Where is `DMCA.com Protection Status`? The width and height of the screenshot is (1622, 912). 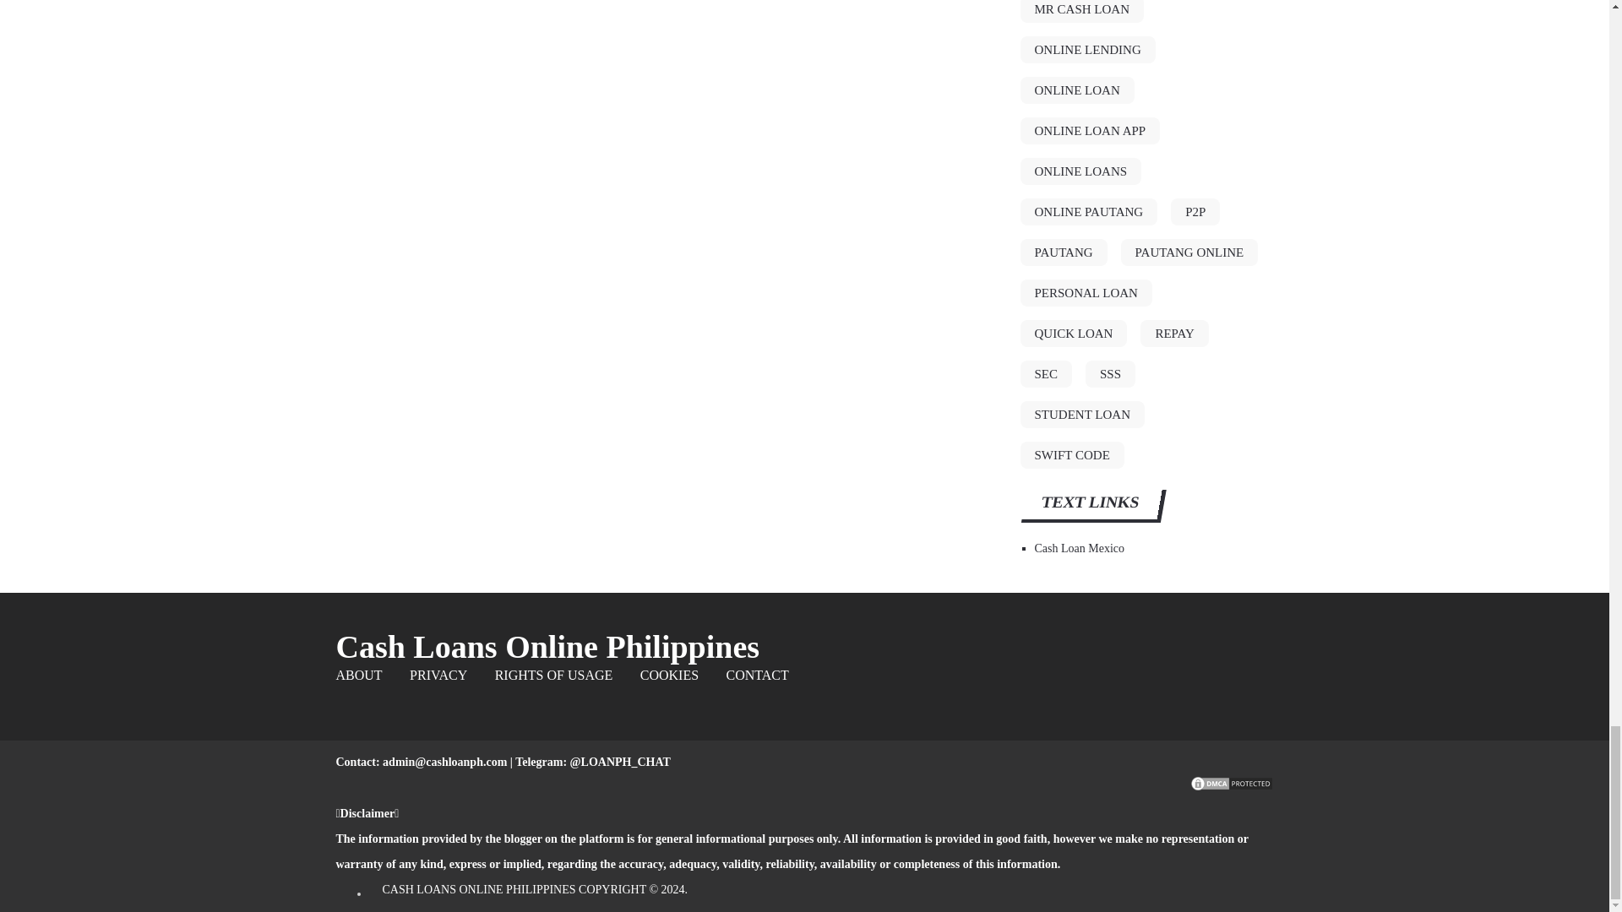
DMCA.com Protection Status is located at coordinates (1231, 787).